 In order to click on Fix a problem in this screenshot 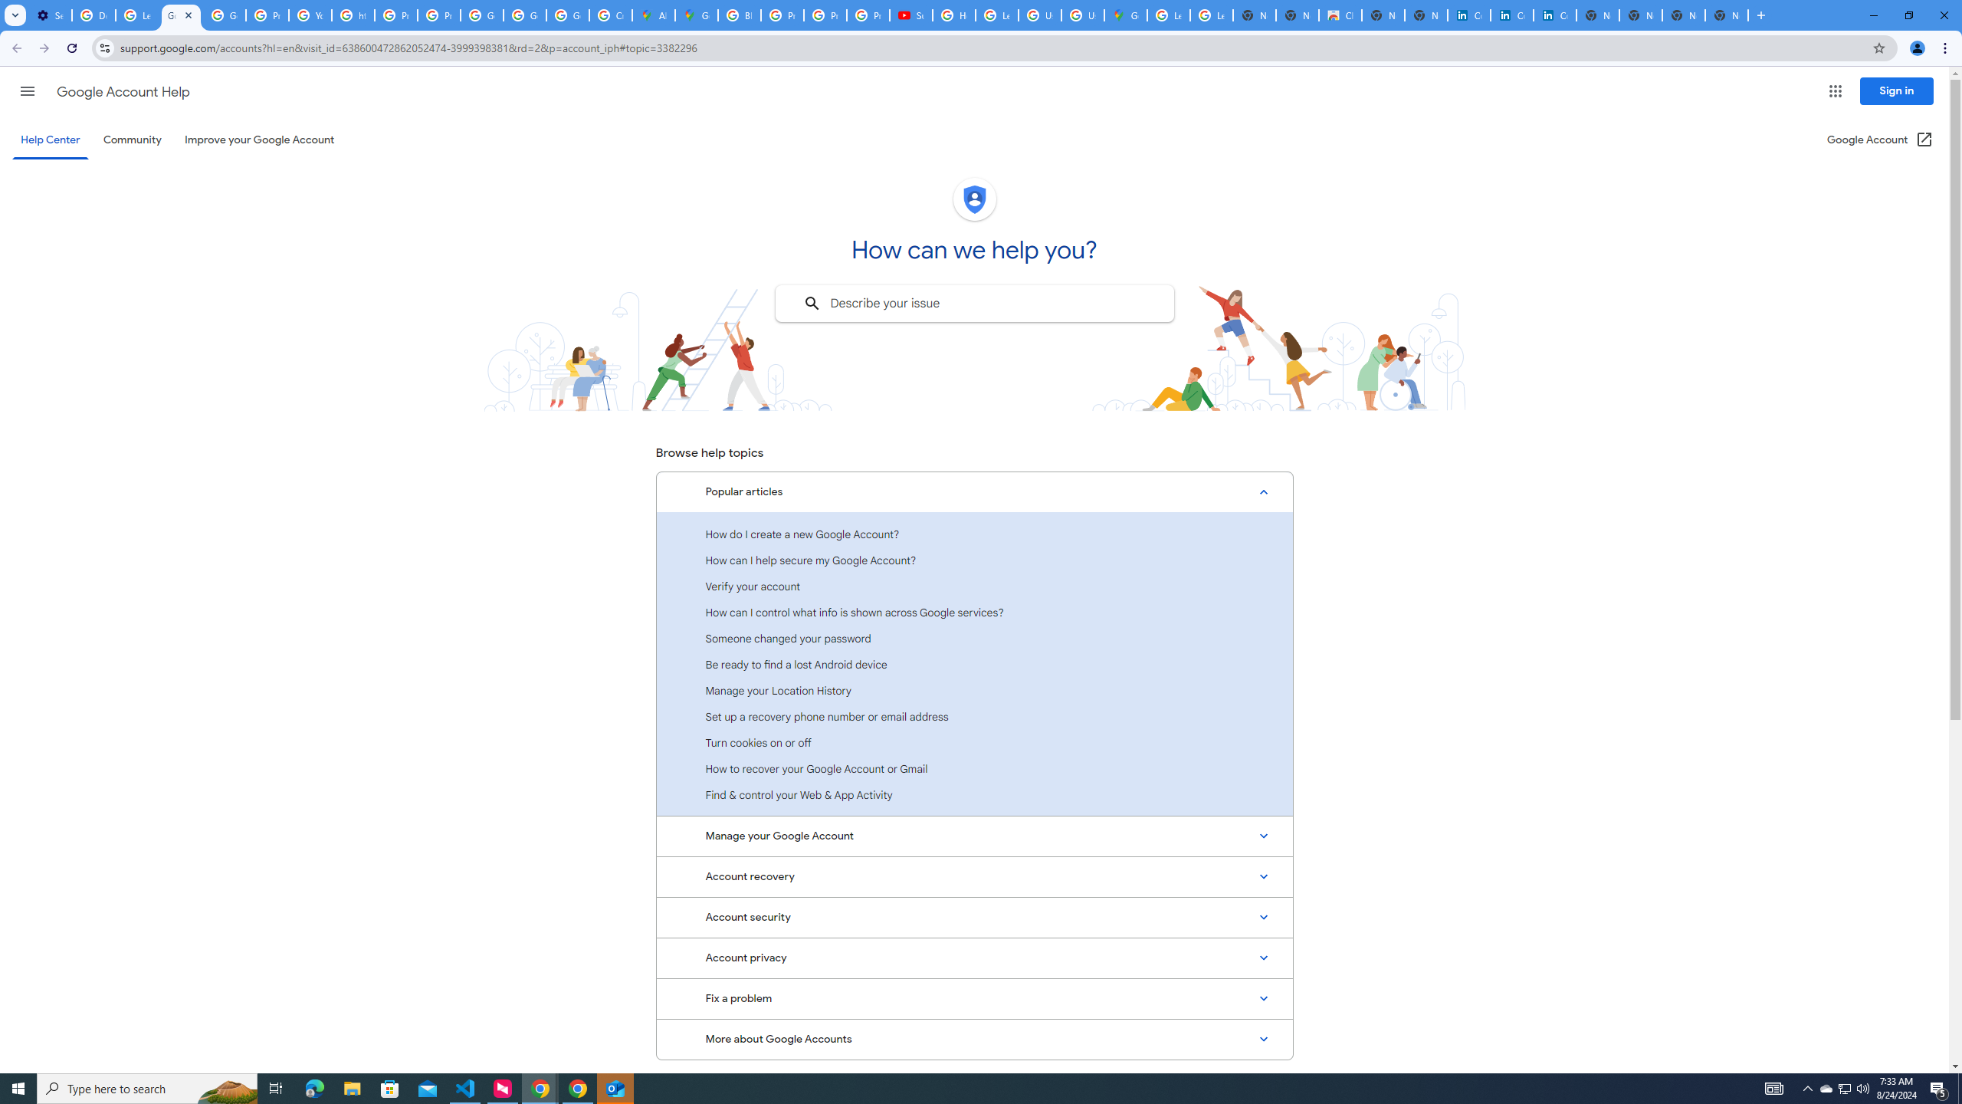, I will do `click(974, 999)`.